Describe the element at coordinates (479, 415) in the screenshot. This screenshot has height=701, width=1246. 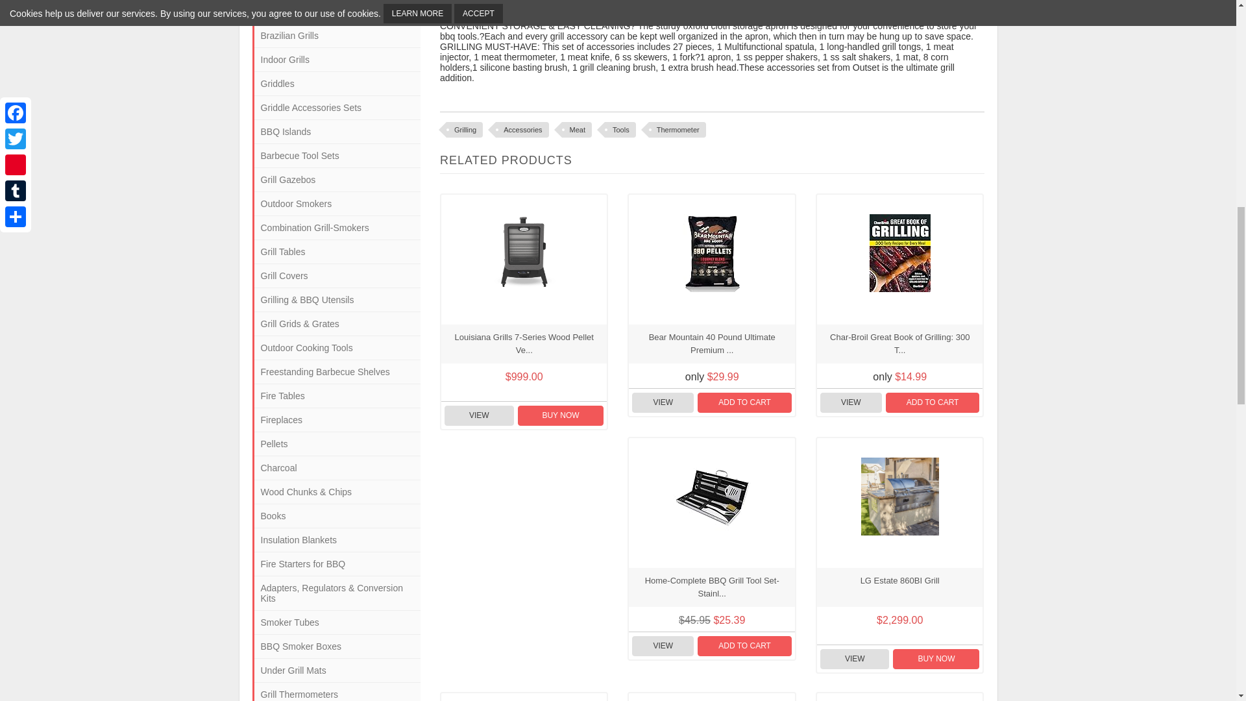
I see `VIEW` at that location.